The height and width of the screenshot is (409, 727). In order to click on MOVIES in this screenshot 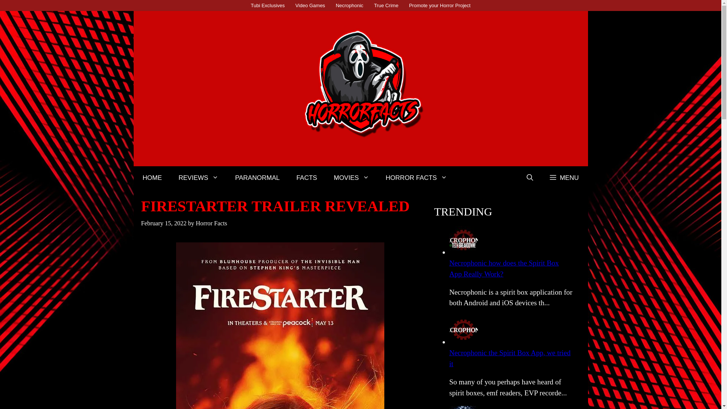, I will do `click(351, 178)`.